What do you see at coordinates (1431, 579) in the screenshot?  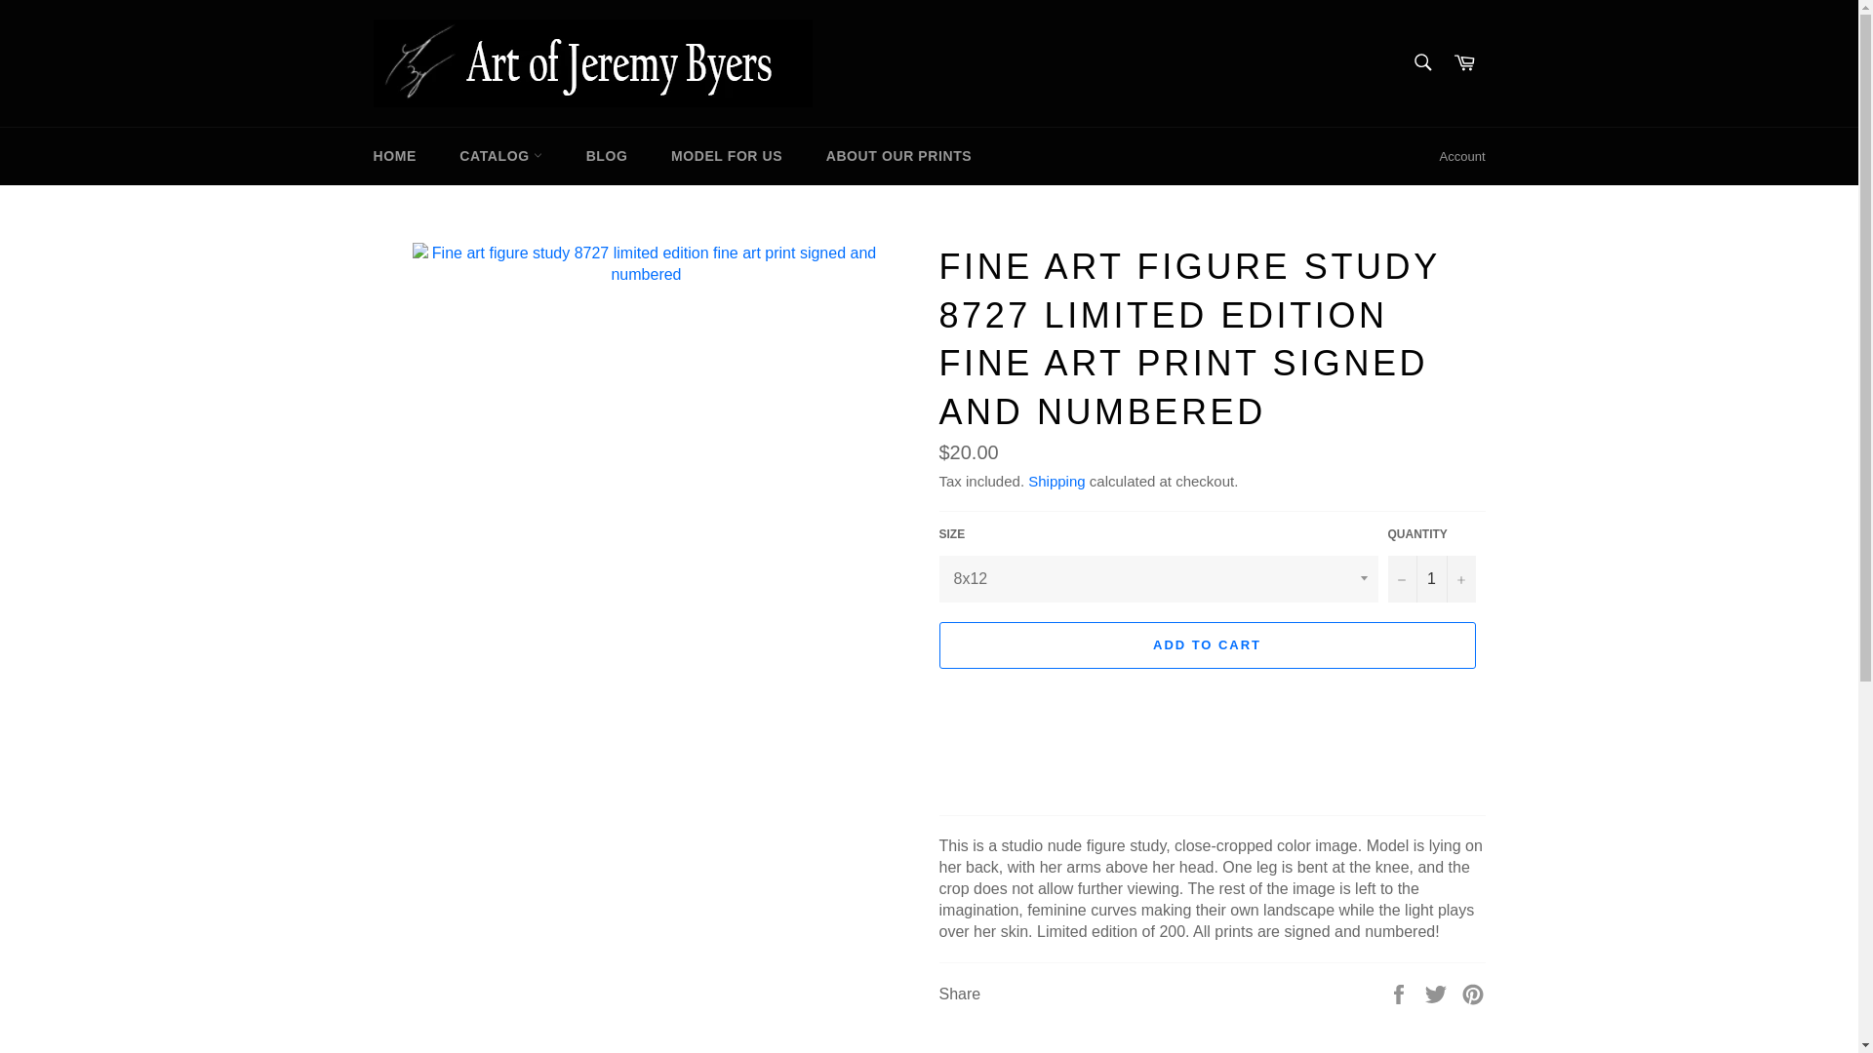 I see `1` at bounding box center [1431, 579].